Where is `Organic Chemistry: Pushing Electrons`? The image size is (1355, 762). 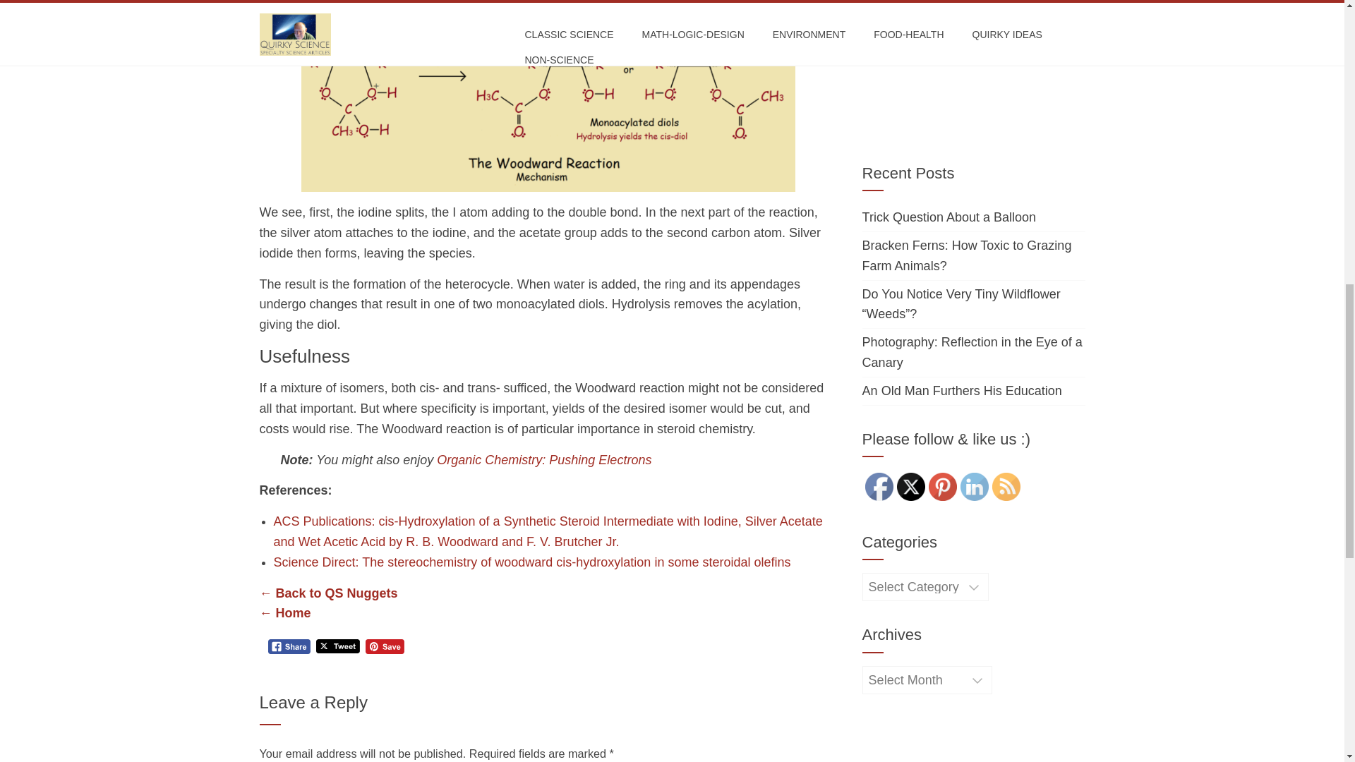 Organic Chemistry: Pushing Electrons is located at coordinates (543, 460).